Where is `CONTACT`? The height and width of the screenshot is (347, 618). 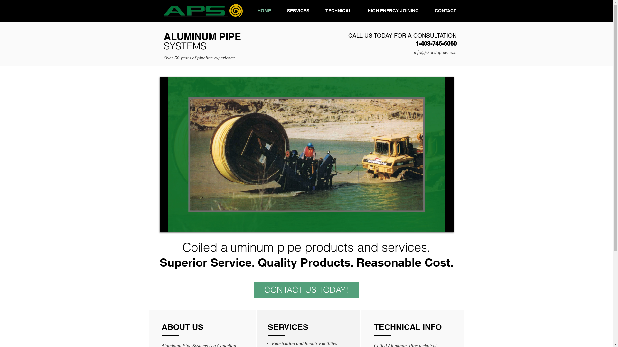 CONTACT is located at coordinates (445, 11).